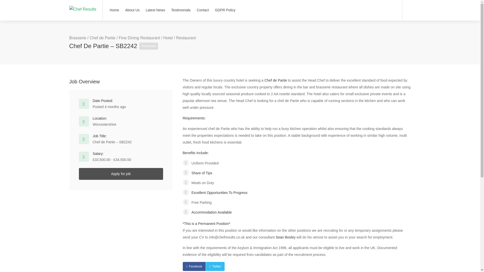 The height and width of the screenshot is (272, 484). What do you see at coordinates (203, 10) in the screenshot?
I see `Contact` at bounding box center [203, 10].